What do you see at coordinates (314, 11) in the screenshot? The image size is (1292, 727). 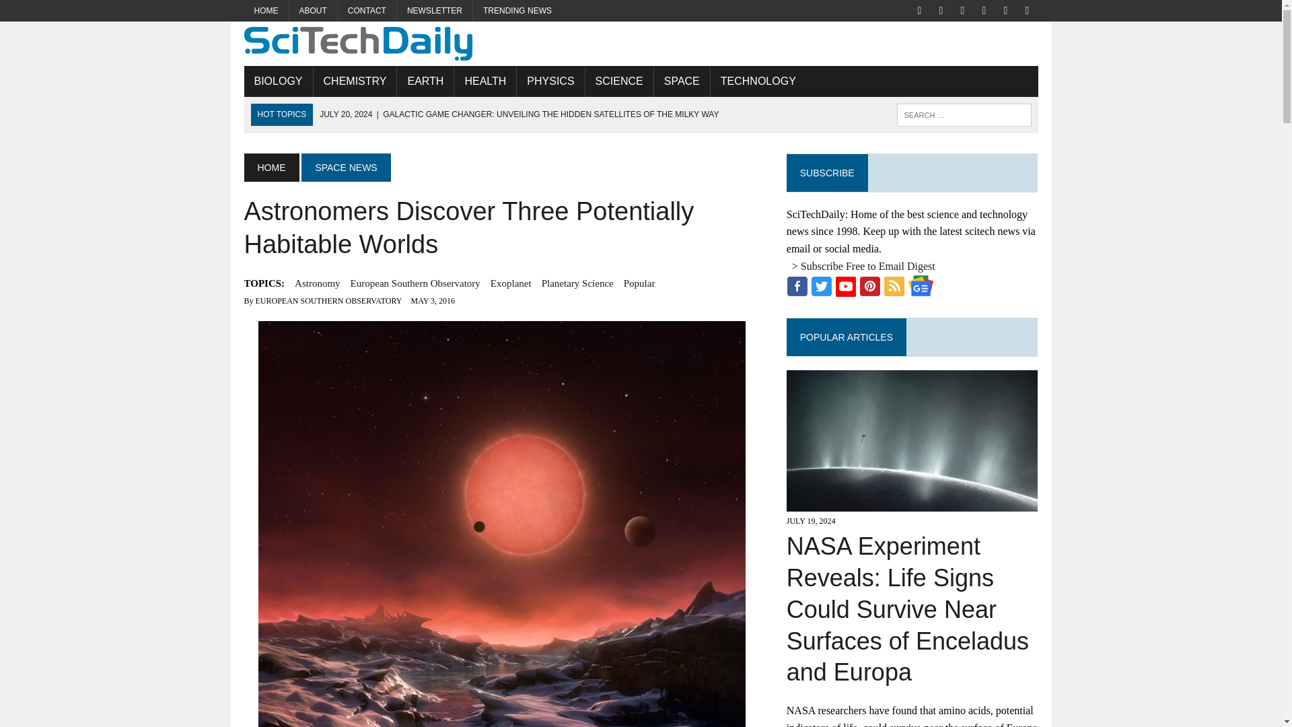 I see `ABOUT` at bounding box center [314, 11].